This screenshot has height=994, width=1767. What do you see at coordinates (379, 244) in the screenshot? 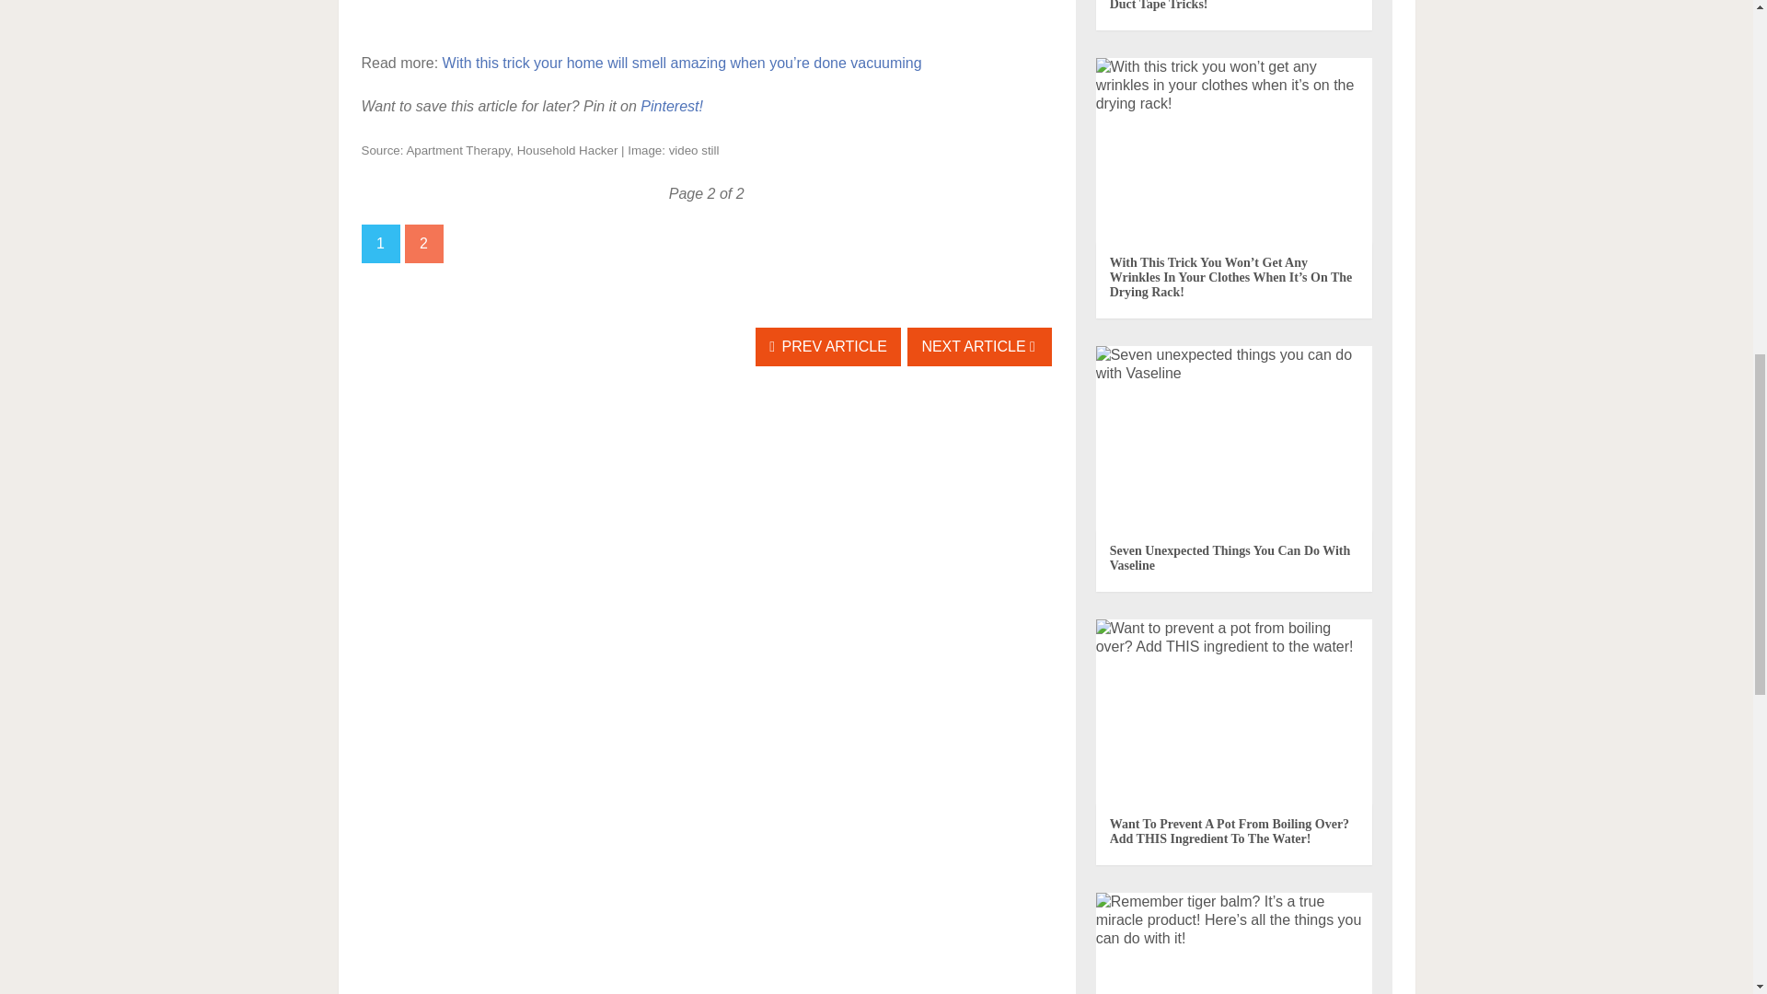
I see `1` at bounding box center [379, 244].